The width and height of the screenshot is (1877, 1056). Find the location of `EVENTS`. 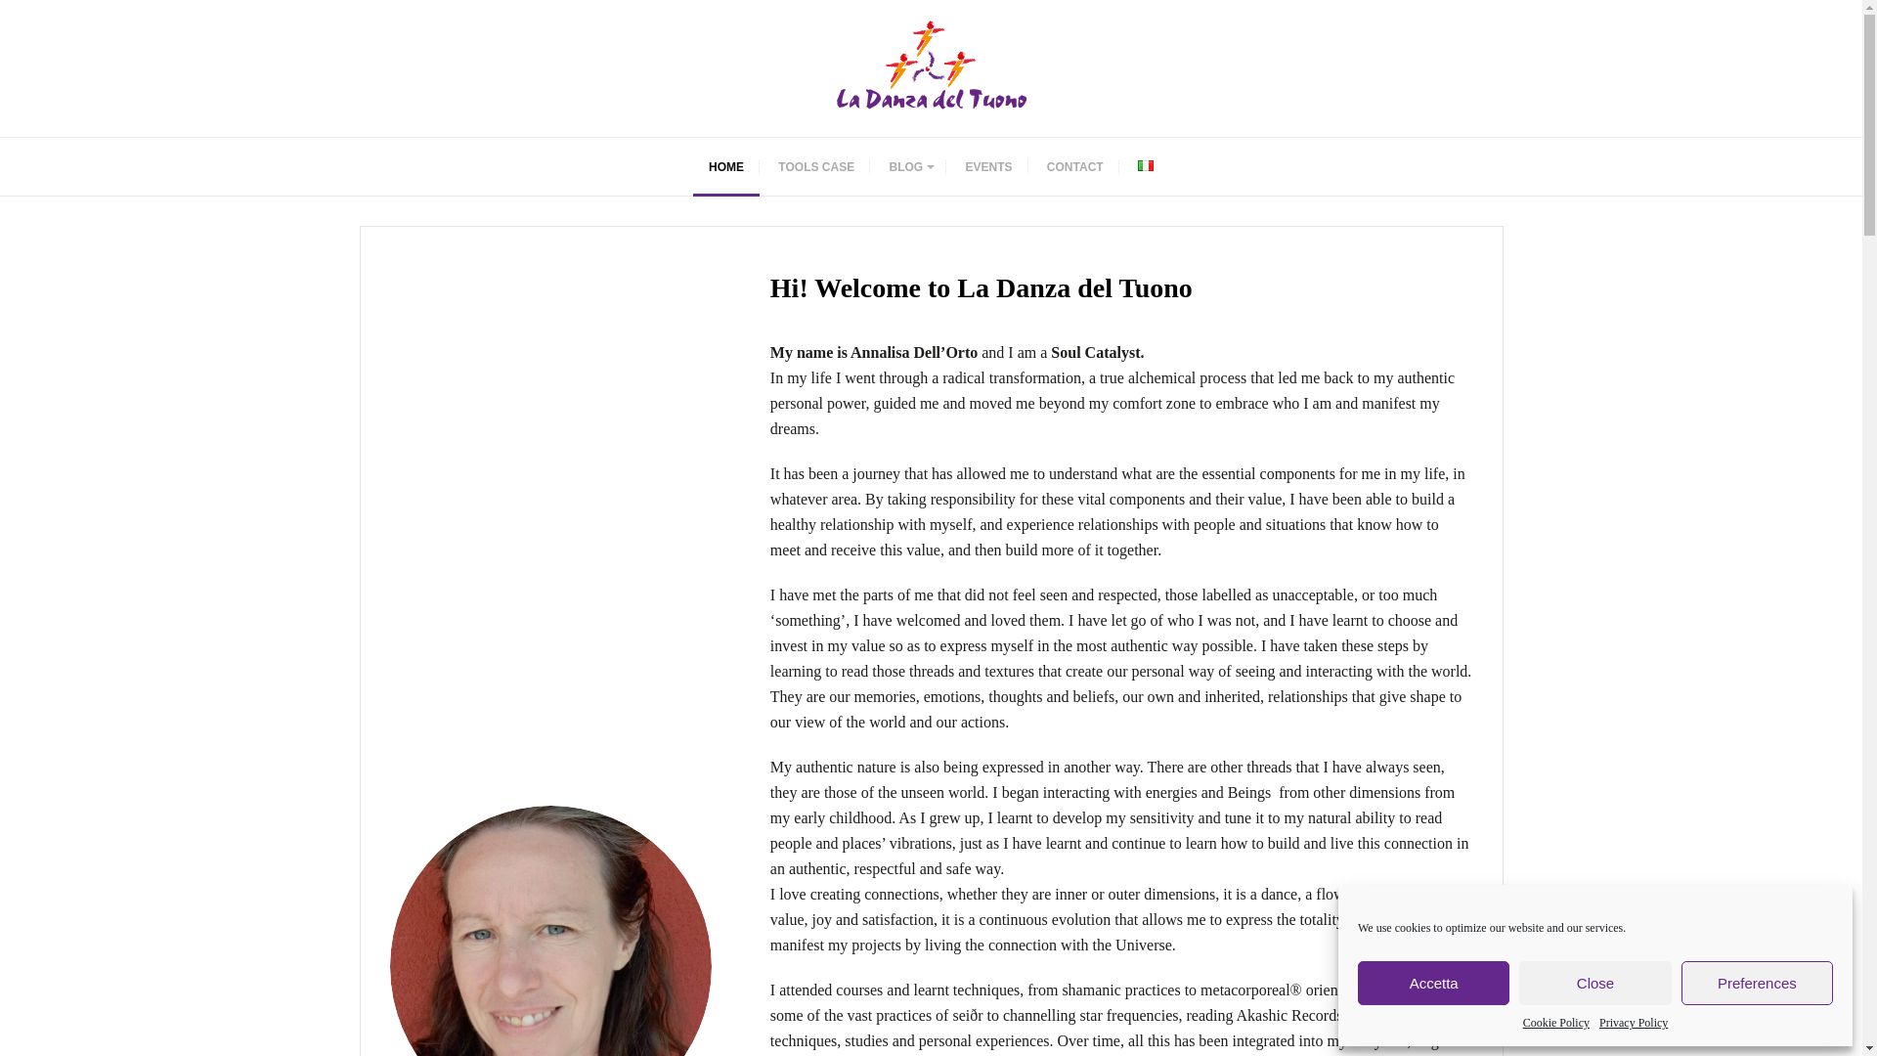

EVENTS is located at coordinates (989, 166).